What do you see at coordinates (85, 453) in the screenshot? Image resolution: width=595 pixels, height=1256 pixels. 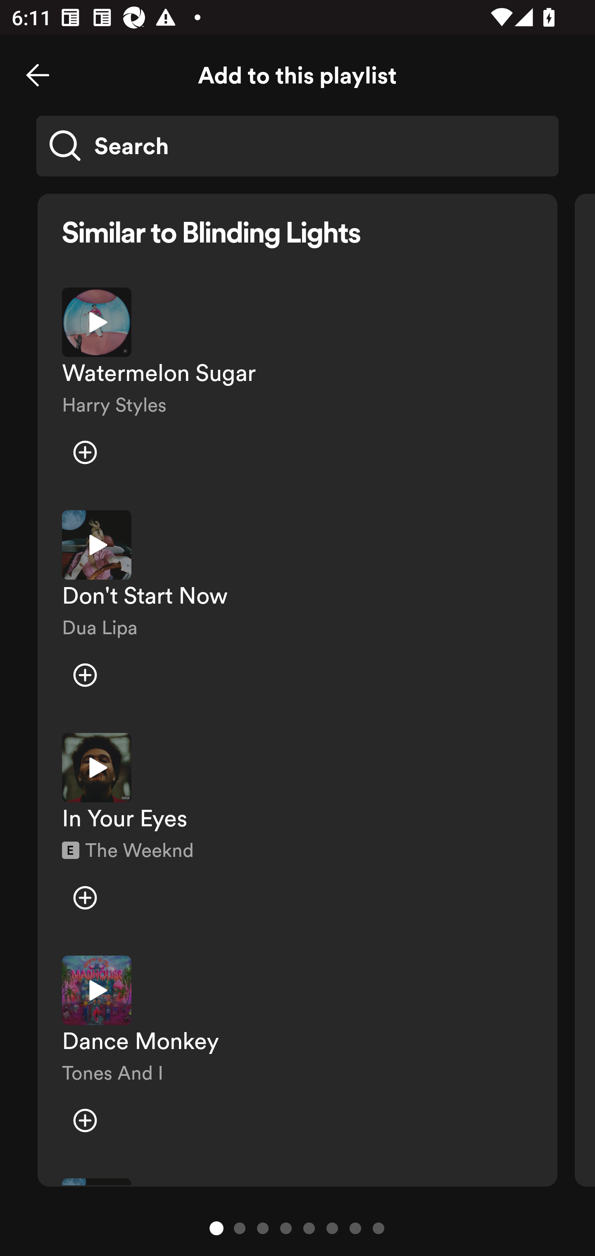 I see `Add item` at bounding box center [85, 453].